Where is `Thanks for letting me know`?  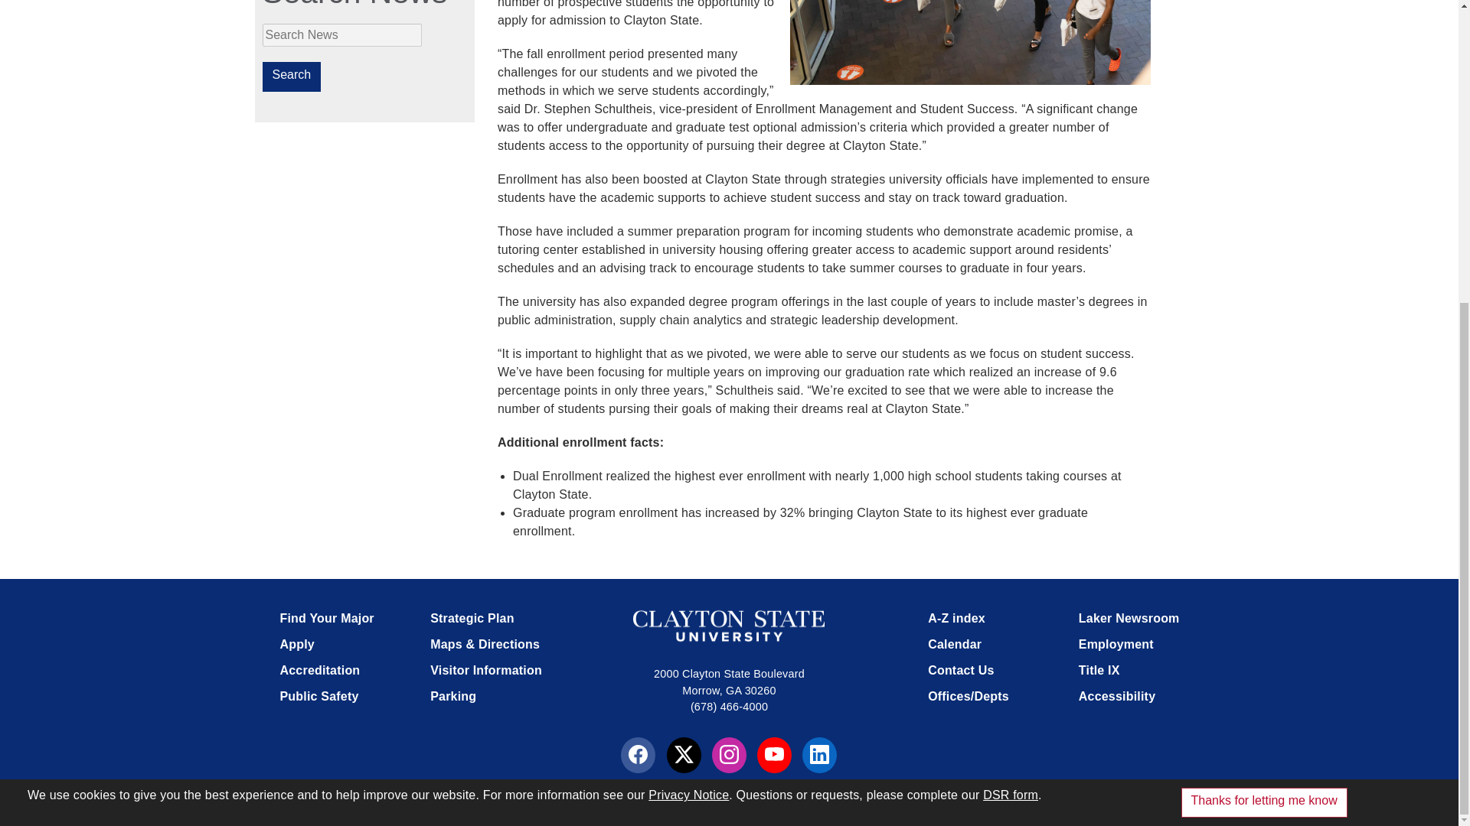
Thanks for letting me know is located at coordinates (1265, 330).